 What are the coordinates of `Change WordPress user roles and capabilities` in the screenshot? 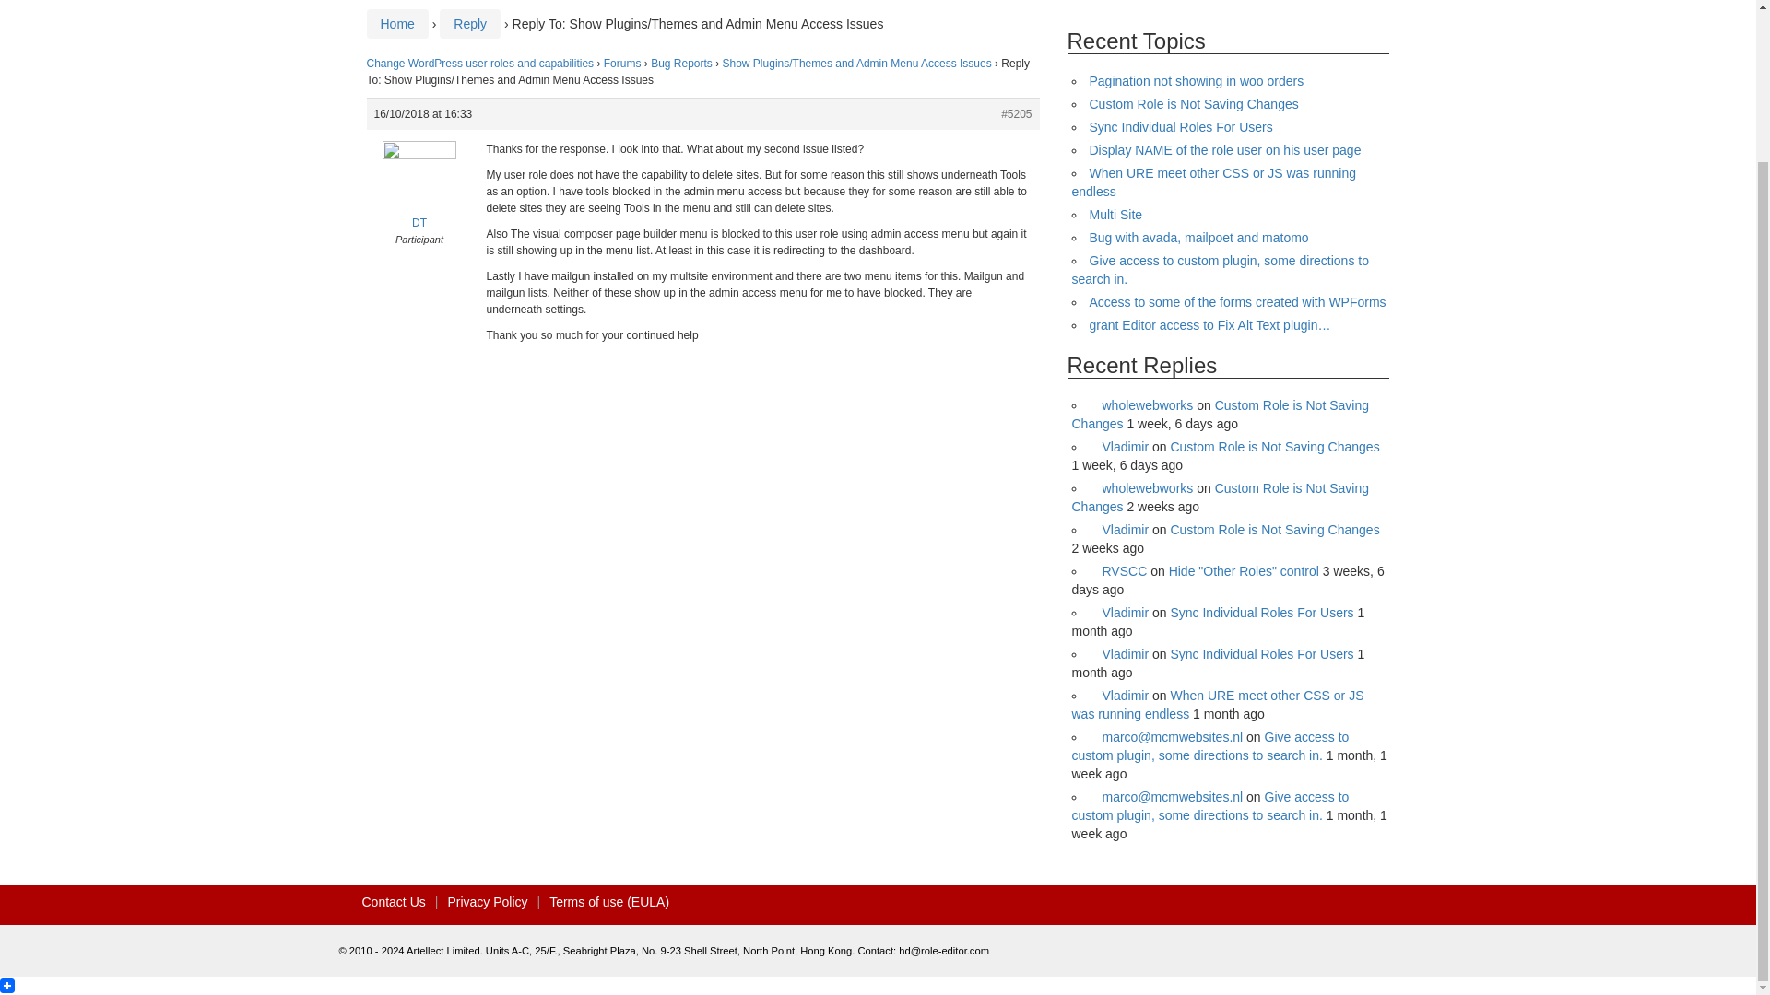 It's located at (480, 63).